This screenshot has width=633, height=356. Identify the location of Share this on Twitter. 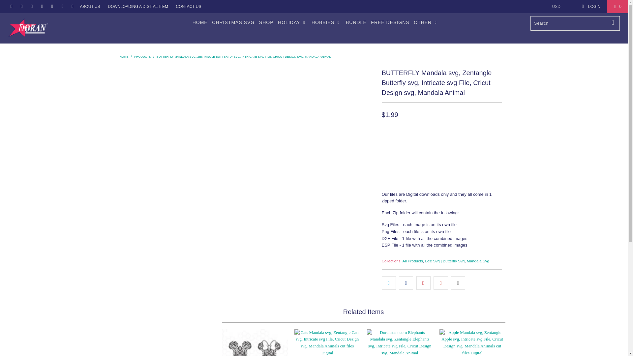
(389, 283).